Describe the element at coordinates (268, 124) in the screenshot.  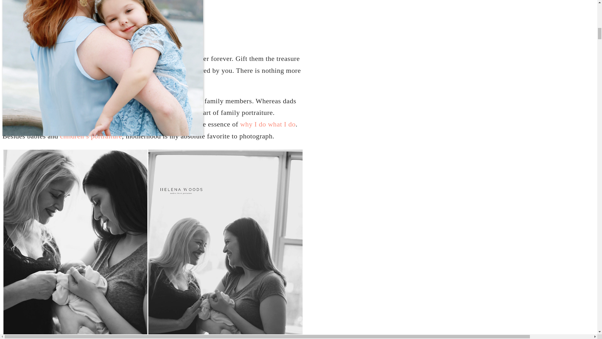
I see `why I do what I do` at that location.